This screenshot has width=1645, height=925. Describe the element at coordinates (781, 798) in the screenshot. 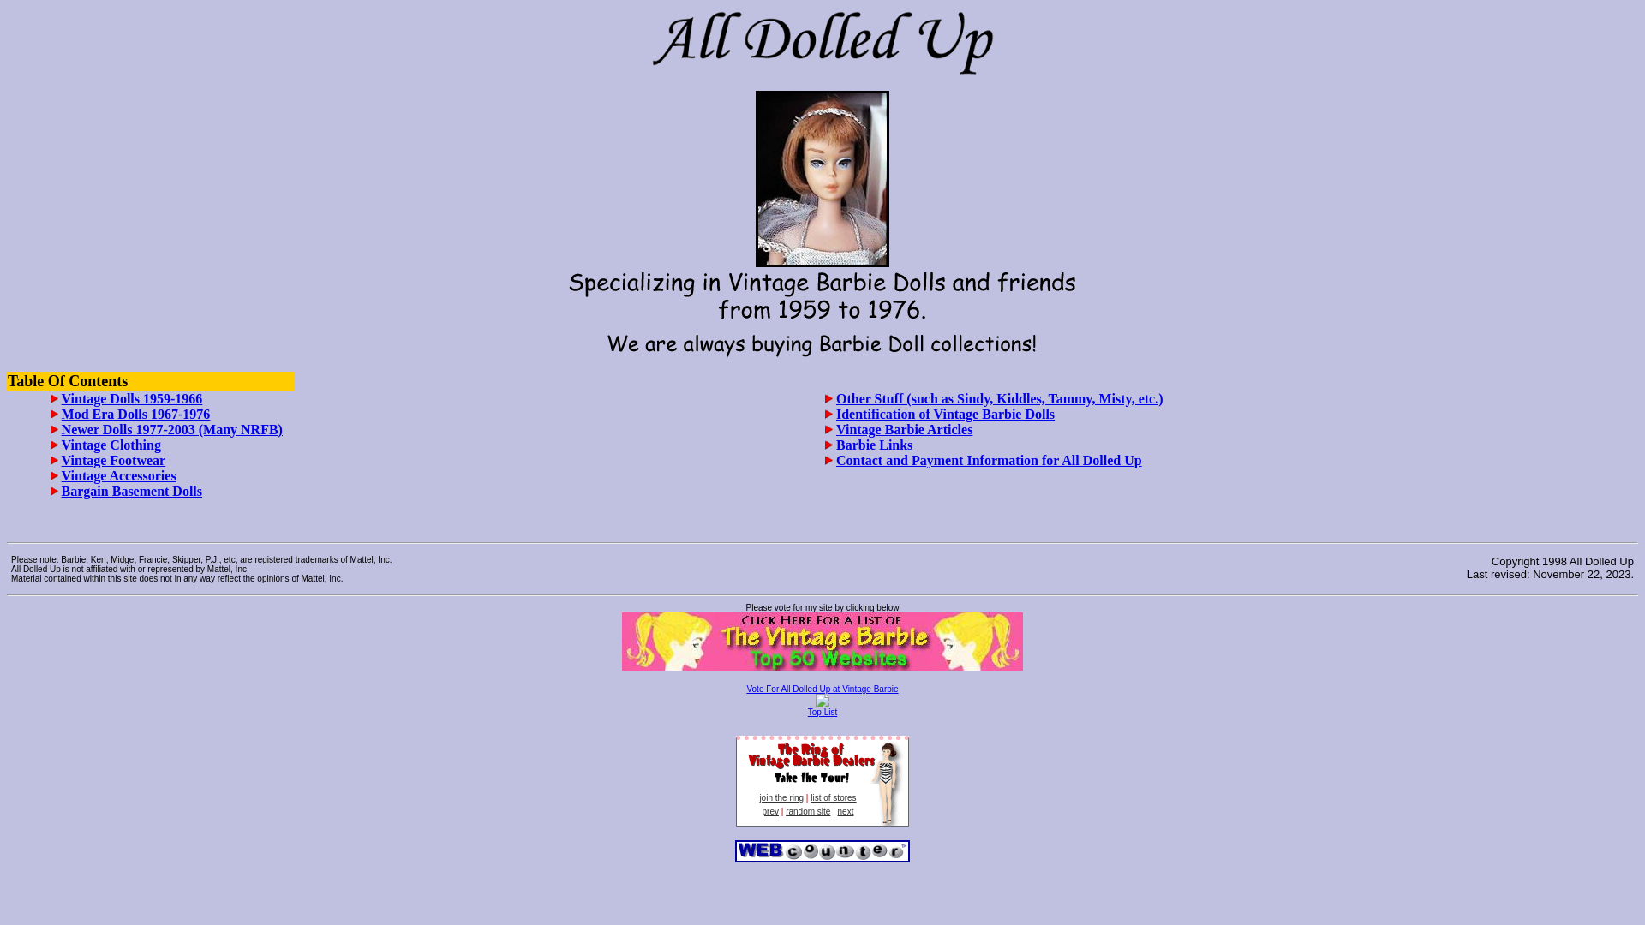

I see `join the ring` at that location.